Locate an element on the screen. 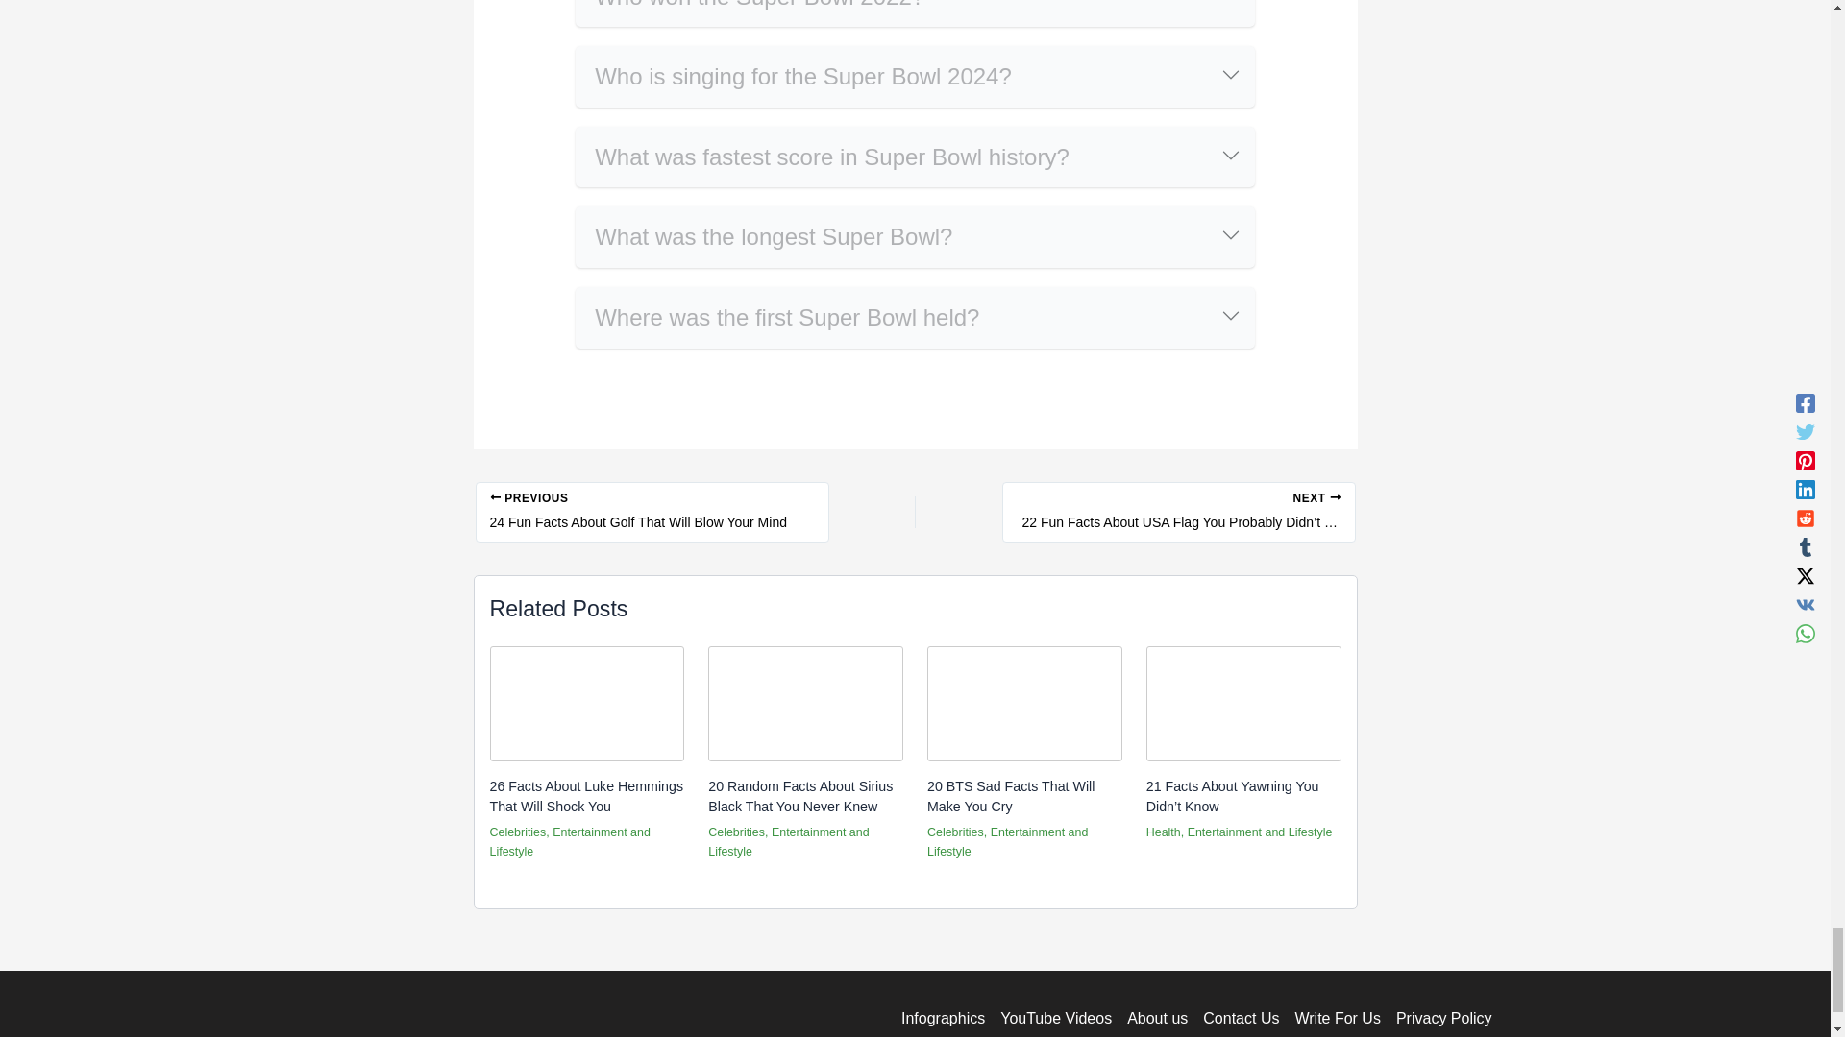 The height and width of the screenshot is (1037, 1845). on is located at coordinates (582, 211).